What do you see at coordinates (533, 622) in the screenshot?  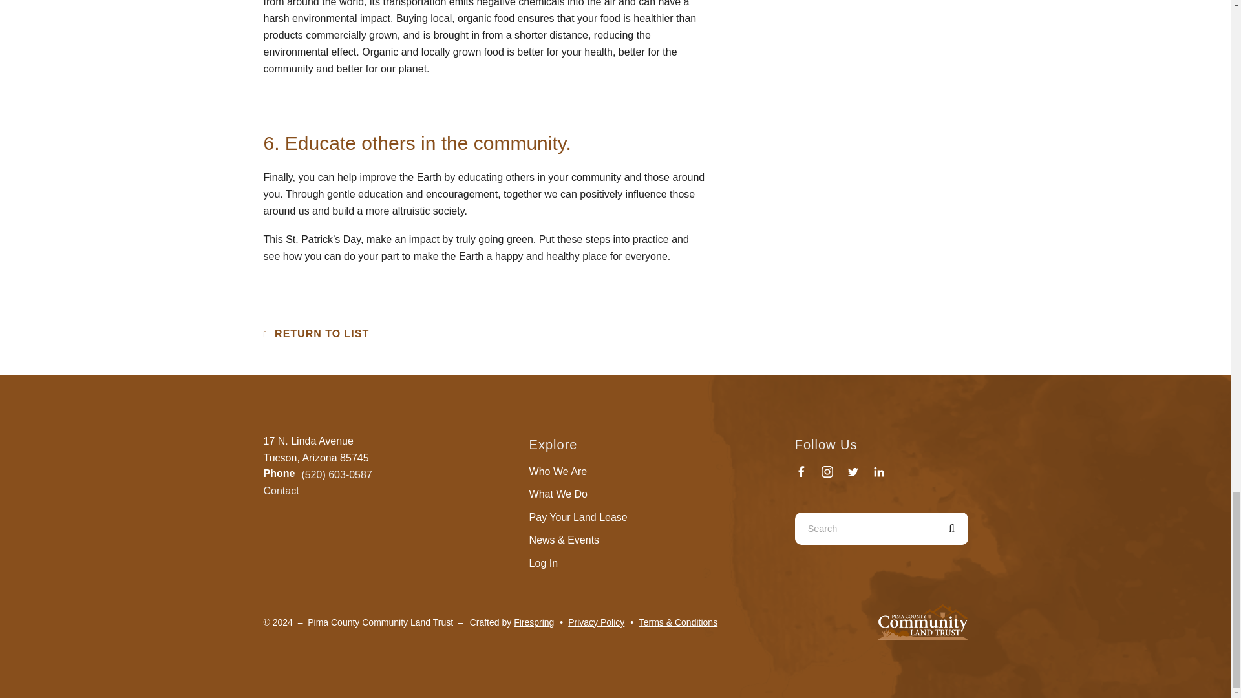 I see `Firespring` at bounding box center [533, 622].